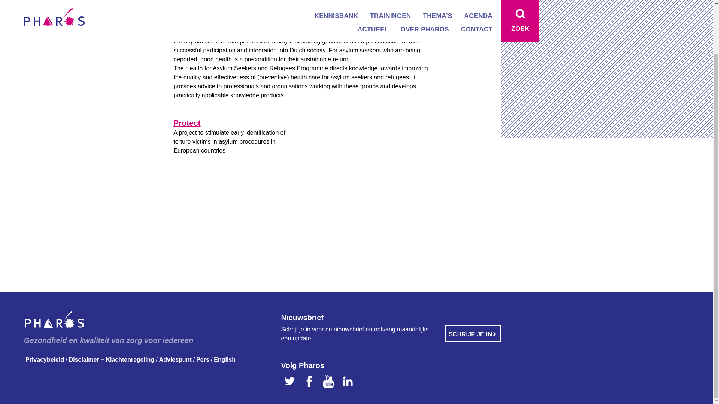 Image resolution: width=719 pixels, height=404 pixels. What do you see at coordinates (186, 123) in the screenshot?
I see `Protect` at bounding box center [186, 123].